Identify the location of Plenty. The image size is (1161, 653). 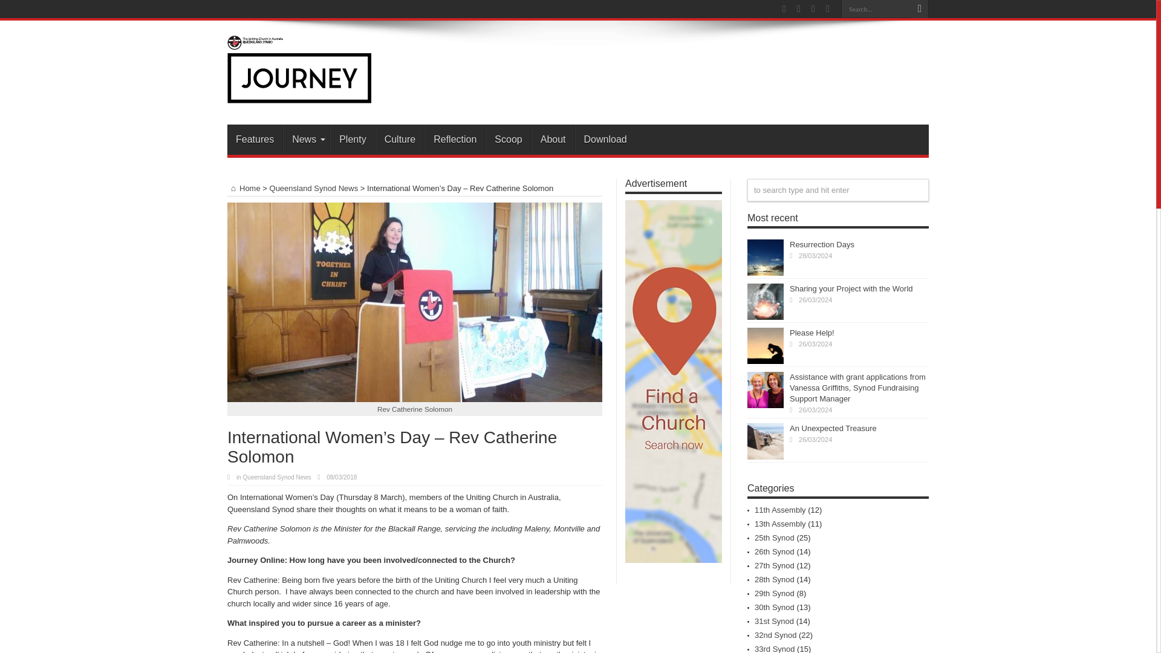
(352, 139).